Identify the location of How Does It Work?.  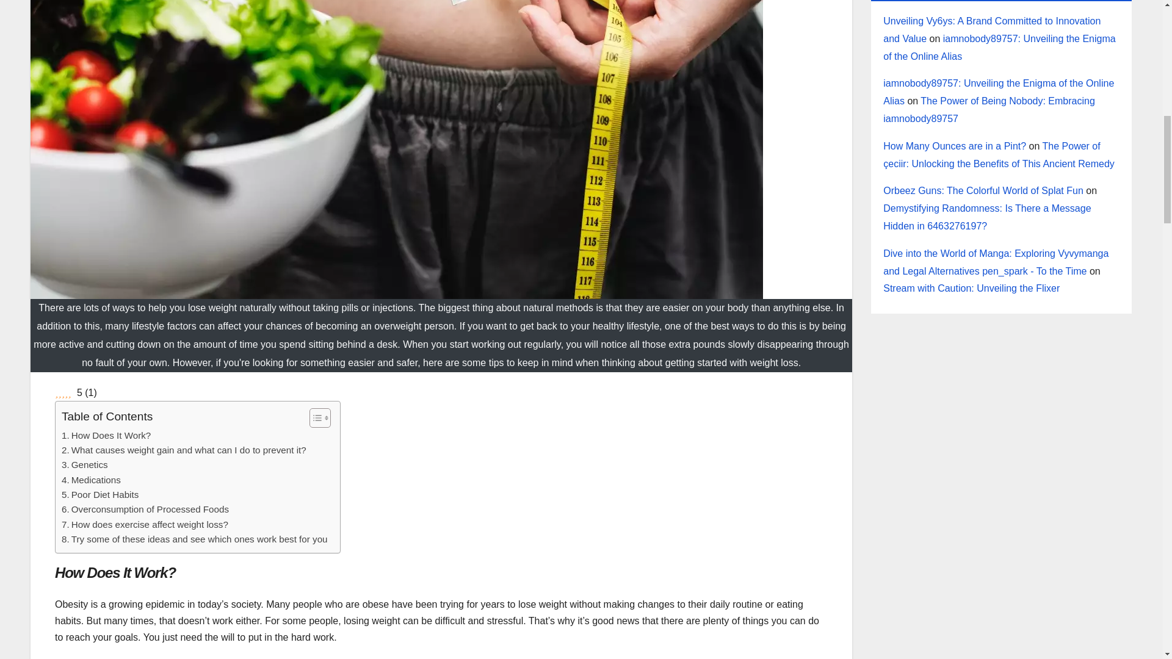
(106, 436).